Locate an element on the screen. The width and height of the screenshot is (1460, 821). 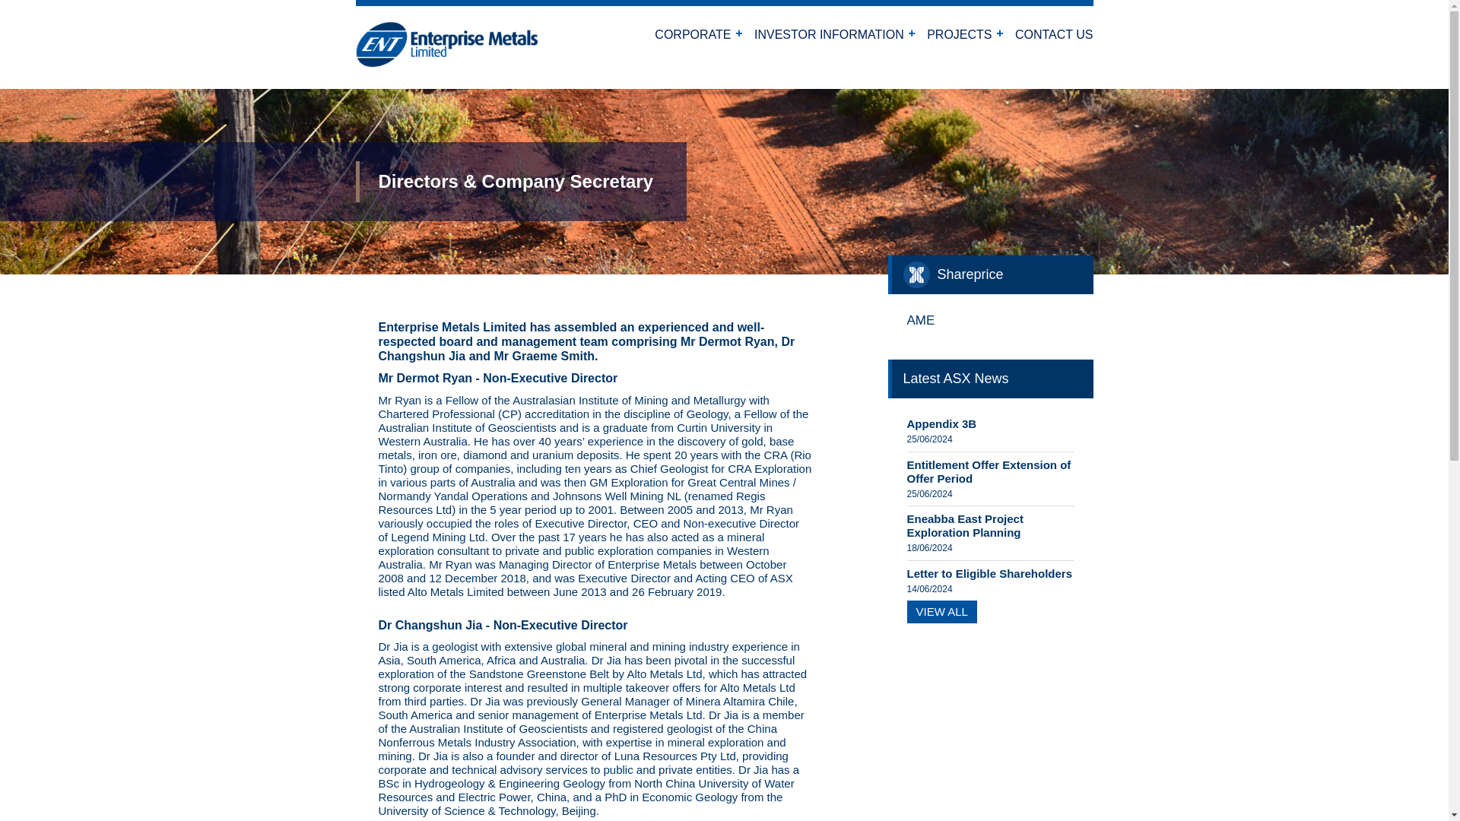
VIEW ALL is located at coordinates (941, 611).